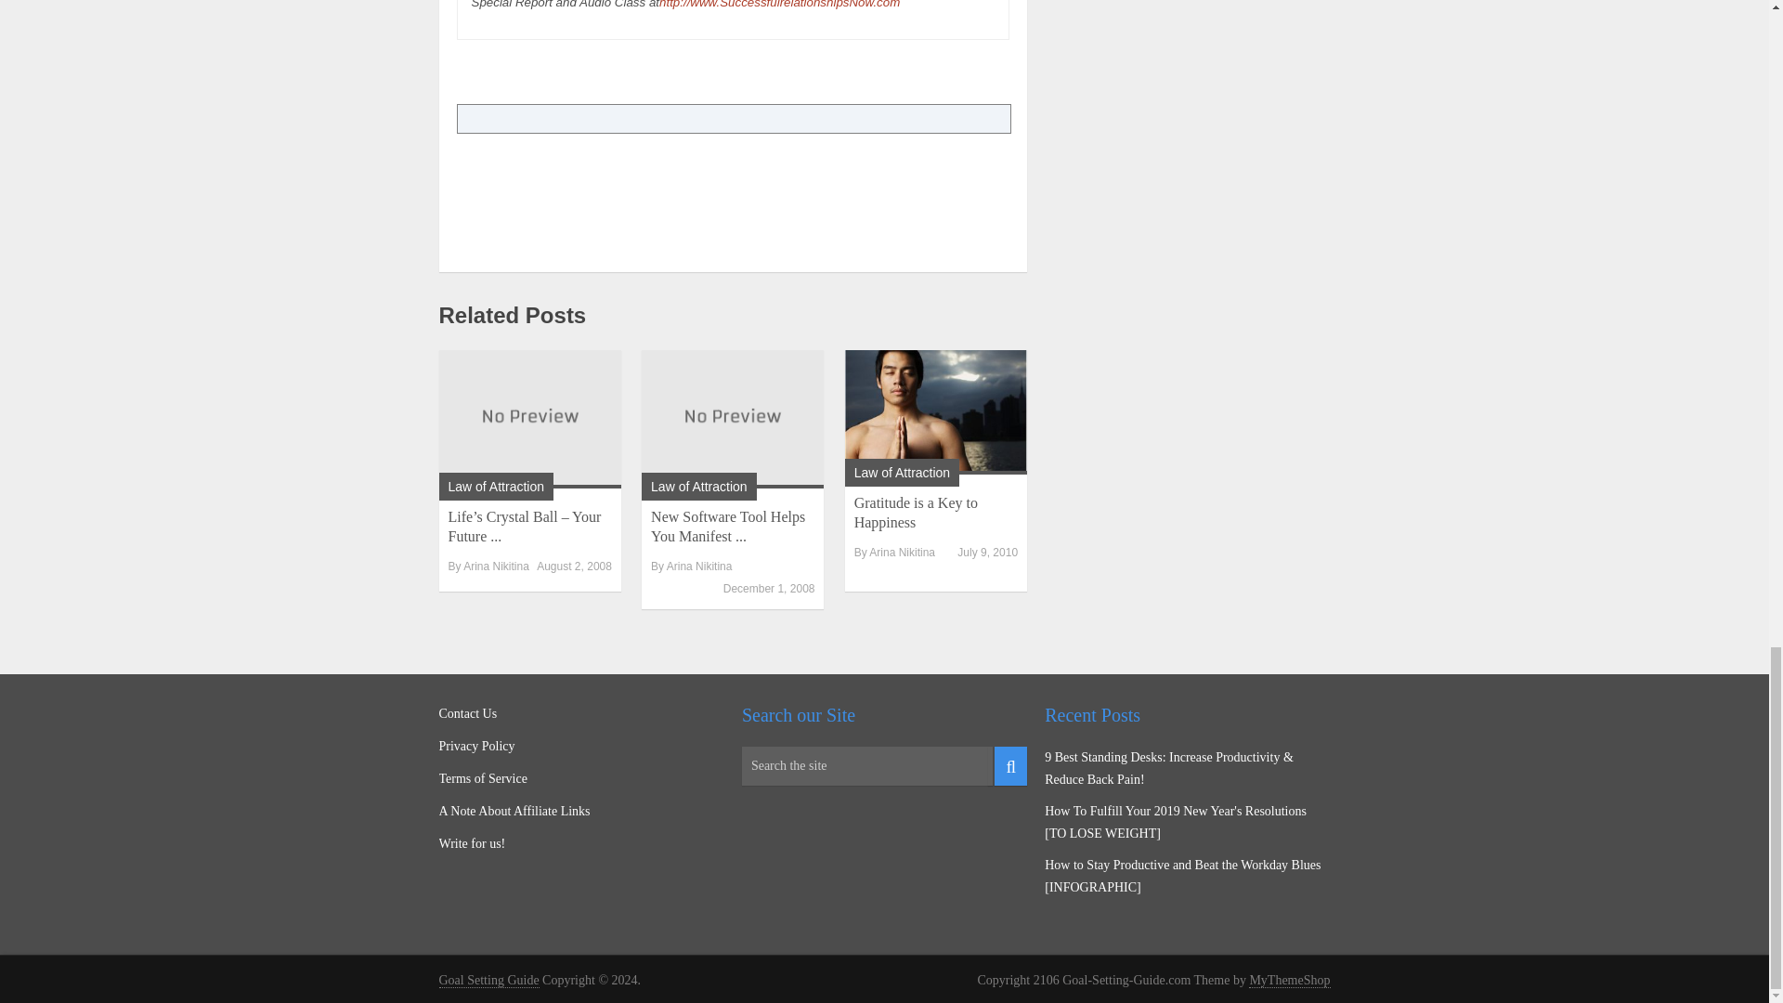 The width and height of the screenshot is (1783, 1003). Describe the element at coordinates (936, 411) in the screenshot. I see `Gratitude is a Key to Happiness` at that location.